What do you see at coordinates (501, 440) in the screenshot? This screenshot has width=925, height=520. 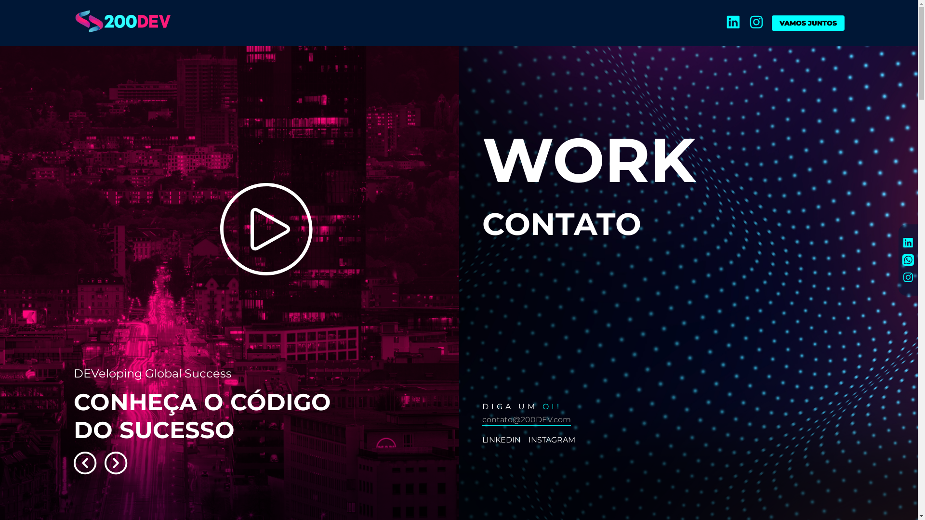 I see `LINKEDIN` at bounding box center [501, 440].